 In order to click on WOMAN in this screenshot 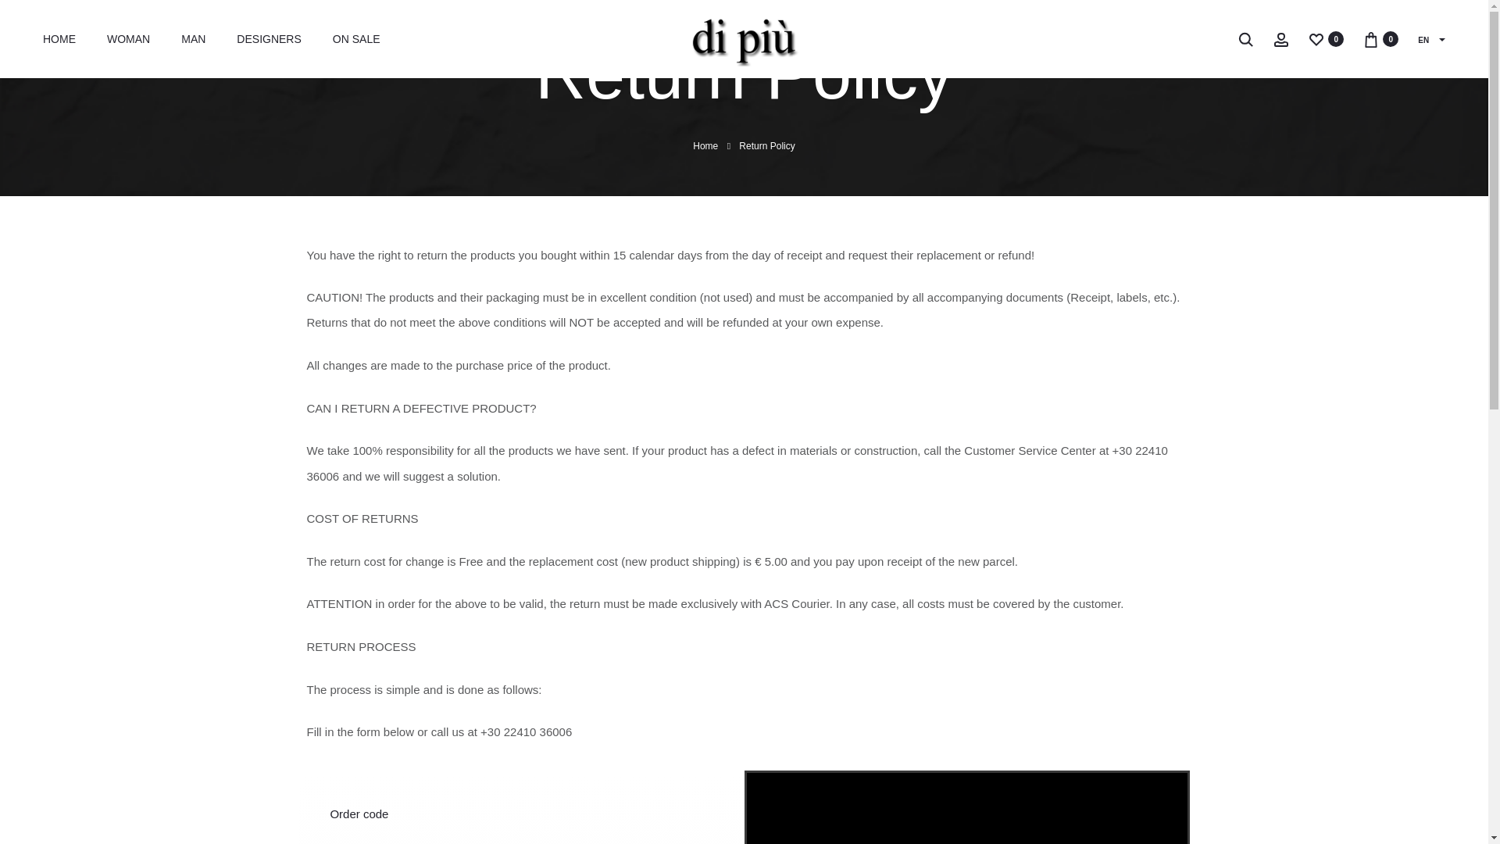, I will do `click(128, 38)`.